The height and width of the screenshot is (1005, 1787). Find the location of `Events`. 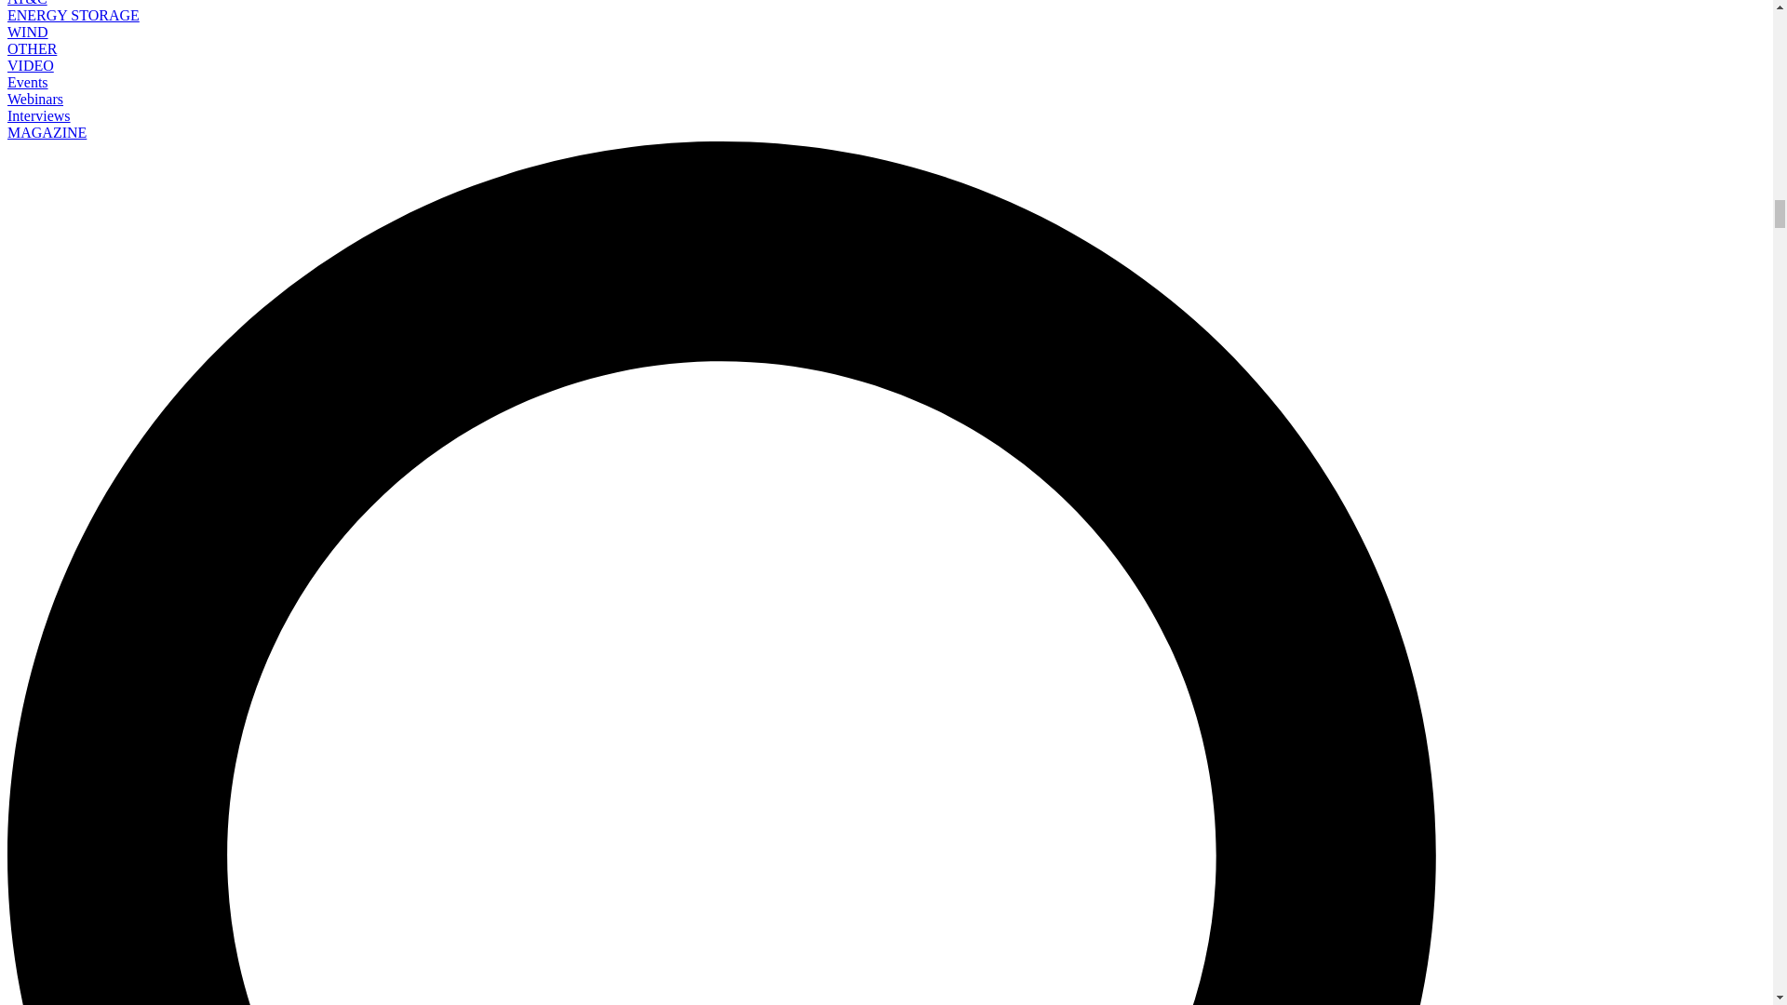

Events is located at coordinates (27, 82).